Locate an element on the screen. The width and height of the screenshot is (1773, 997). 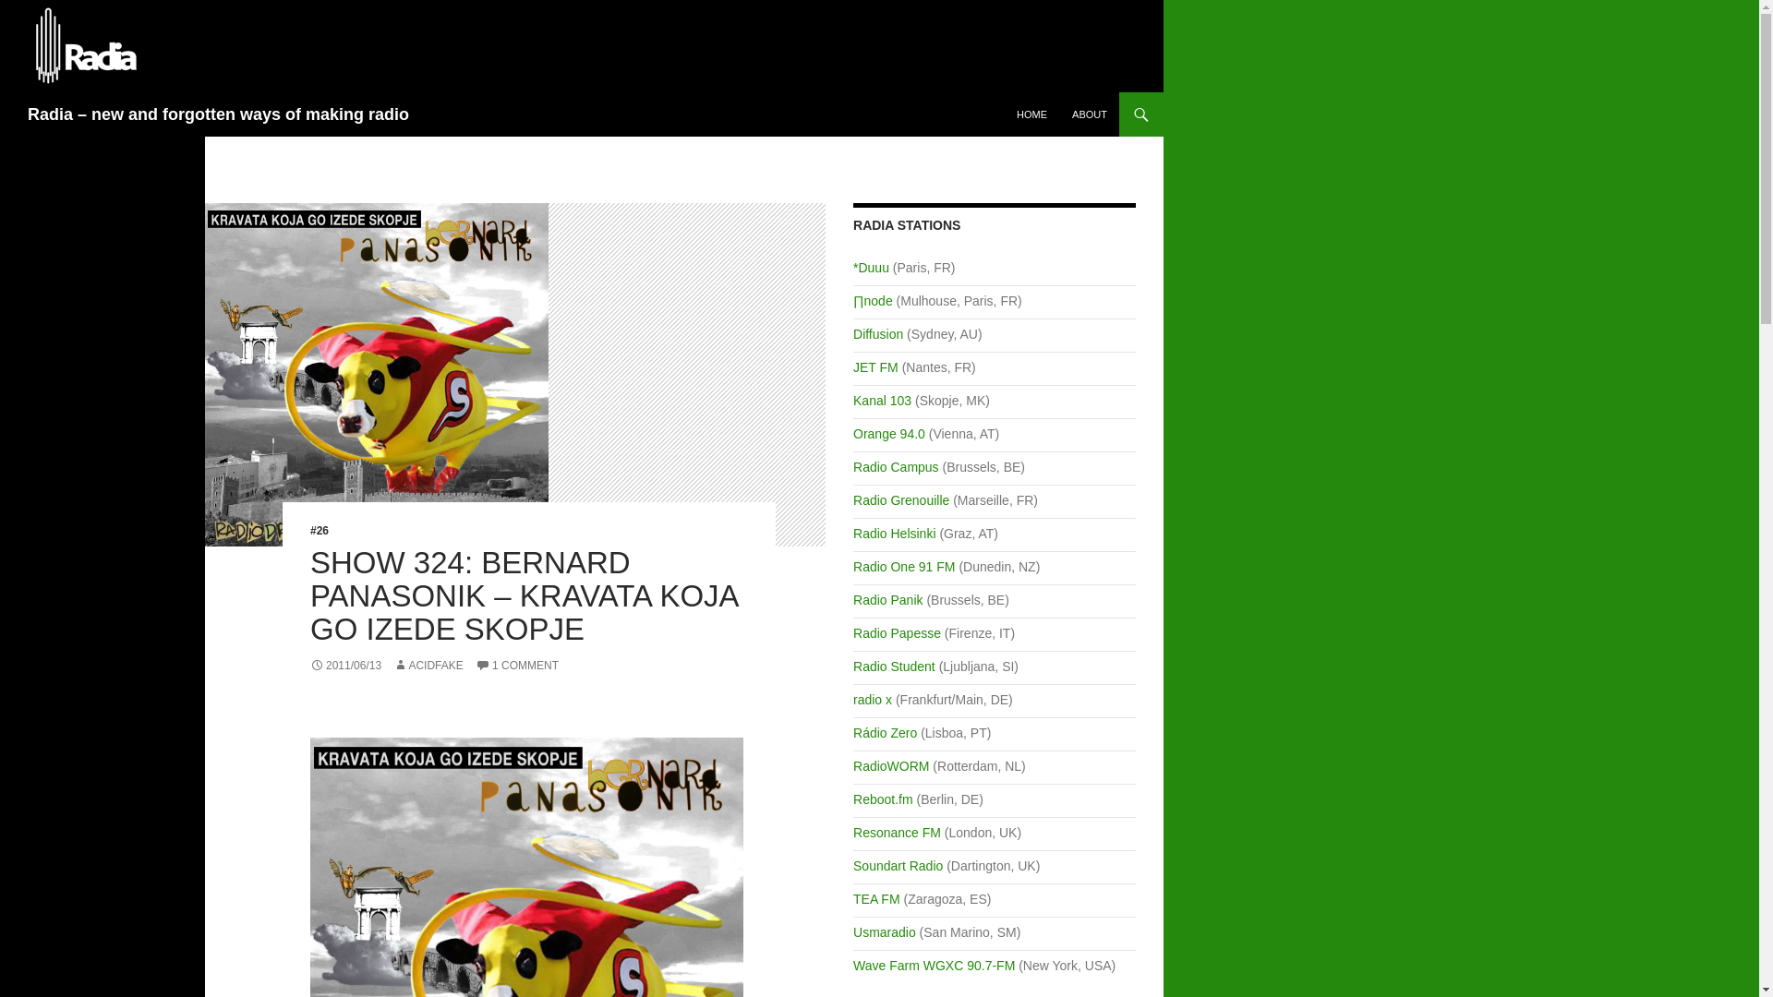
Radio Panik is located at coordinates (888, 599).